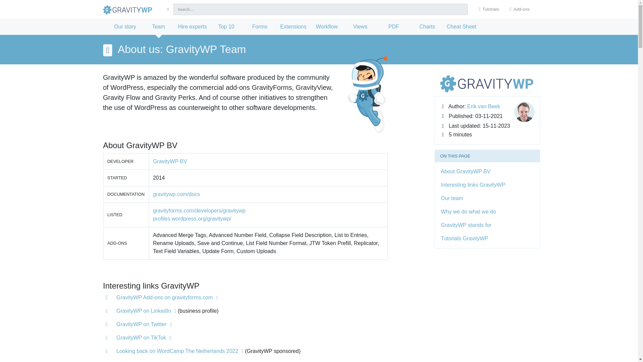  What do you see at coordinates (427, 27) in the screenshot?
I see `Charts` at bounding box center [427, 27].